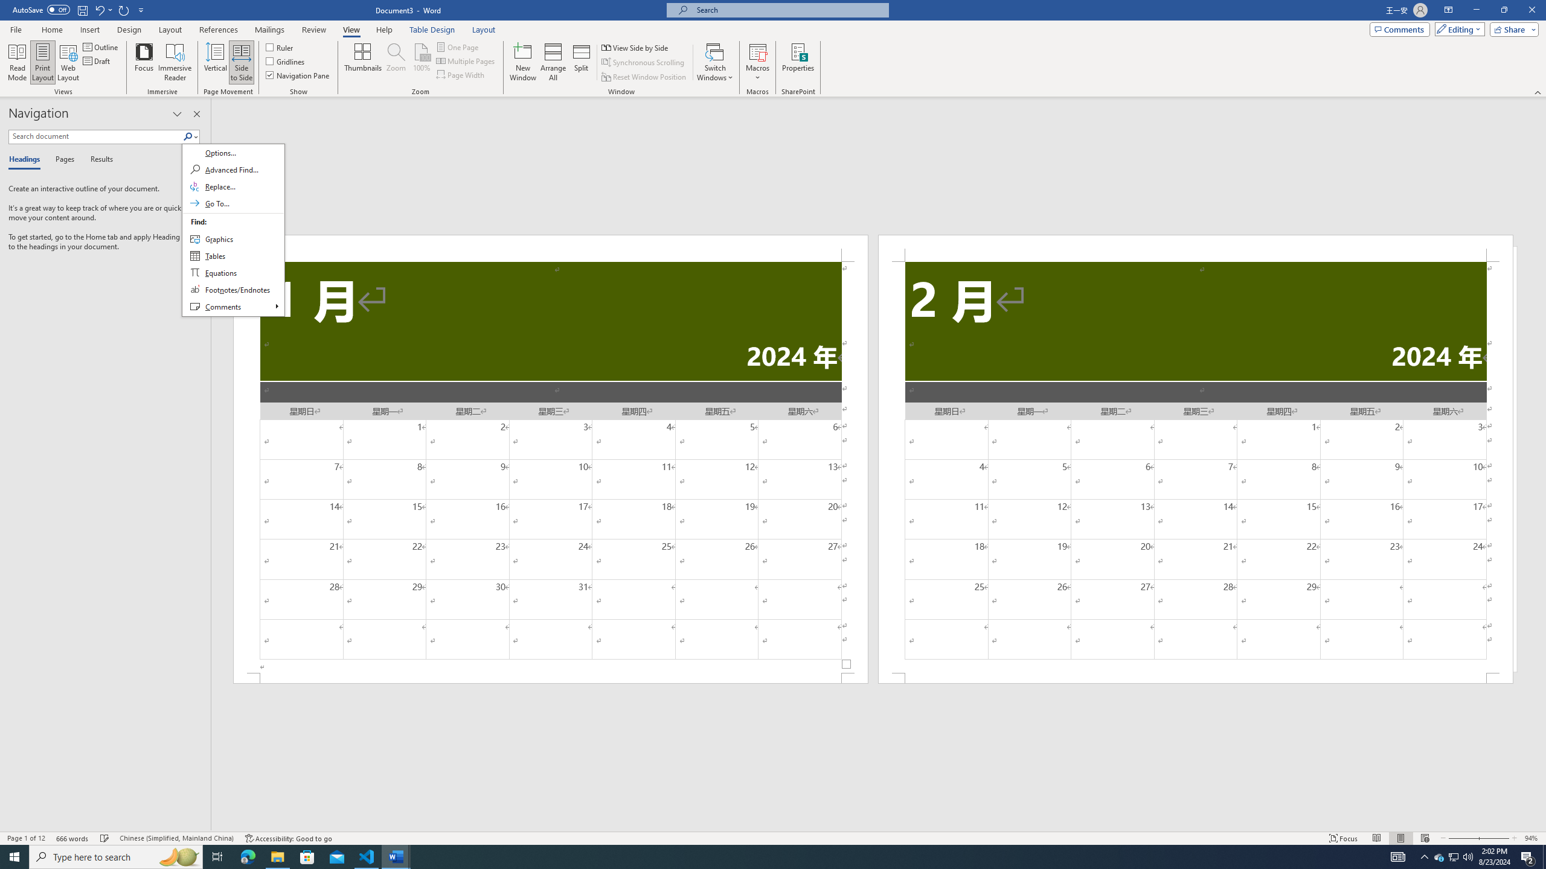 Image resolution: width=1546 pixels, height=869 pixels. I want to click on Page 2 content, so click(179, 857).